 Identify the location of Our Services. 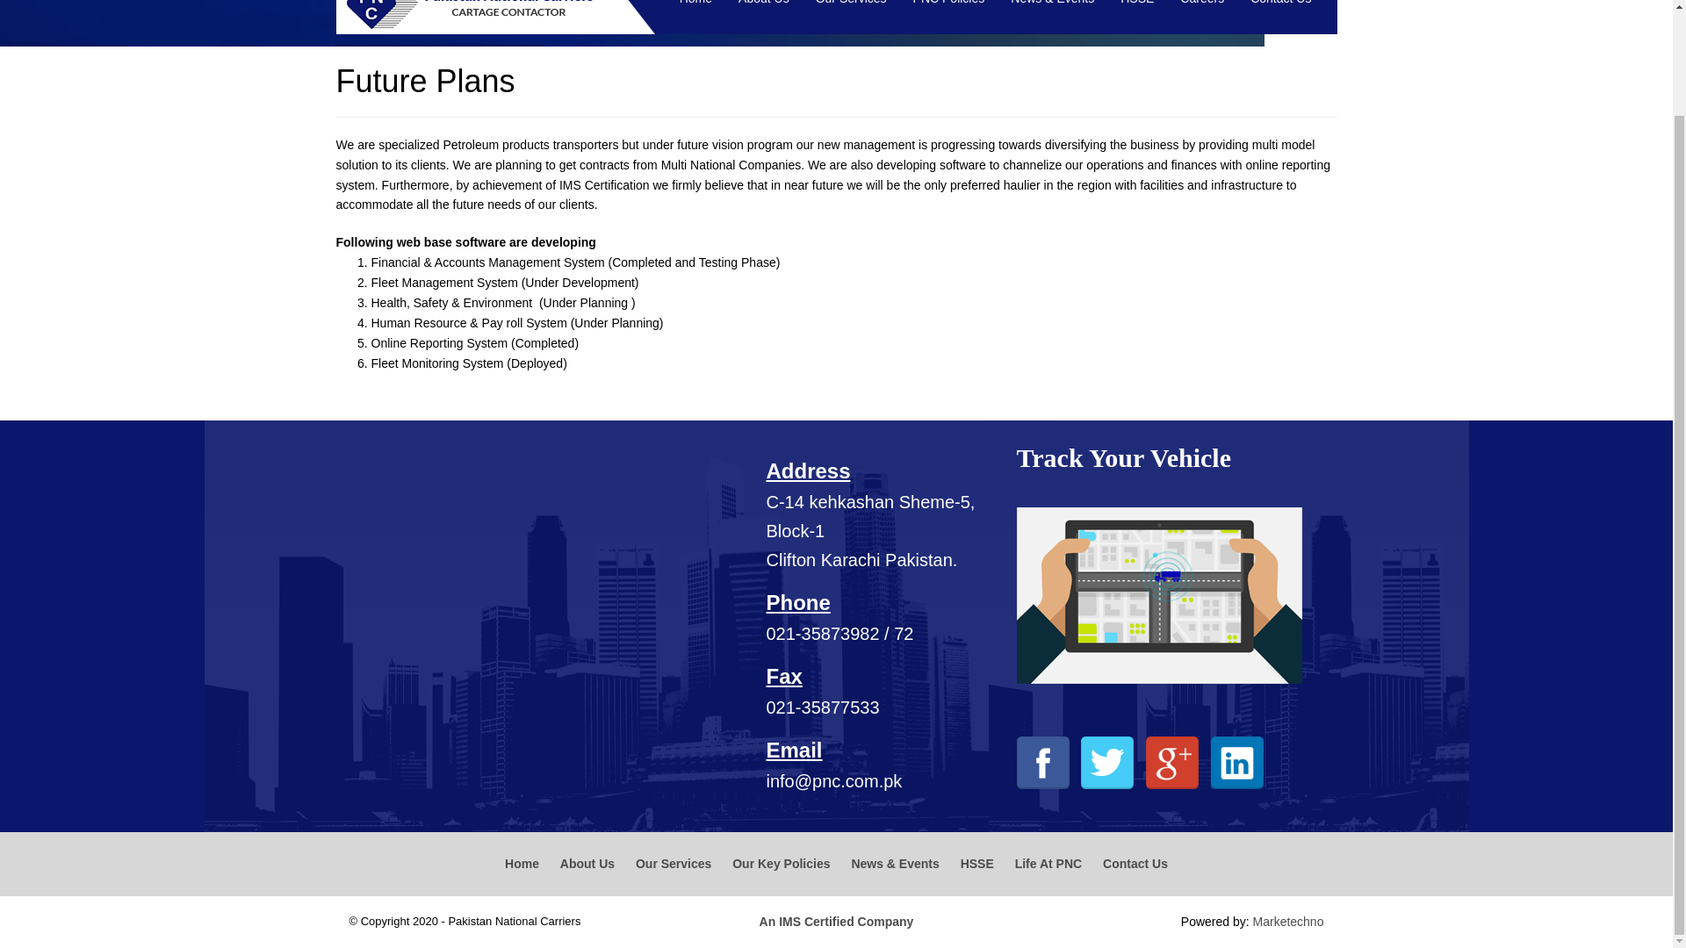
(673, 864).